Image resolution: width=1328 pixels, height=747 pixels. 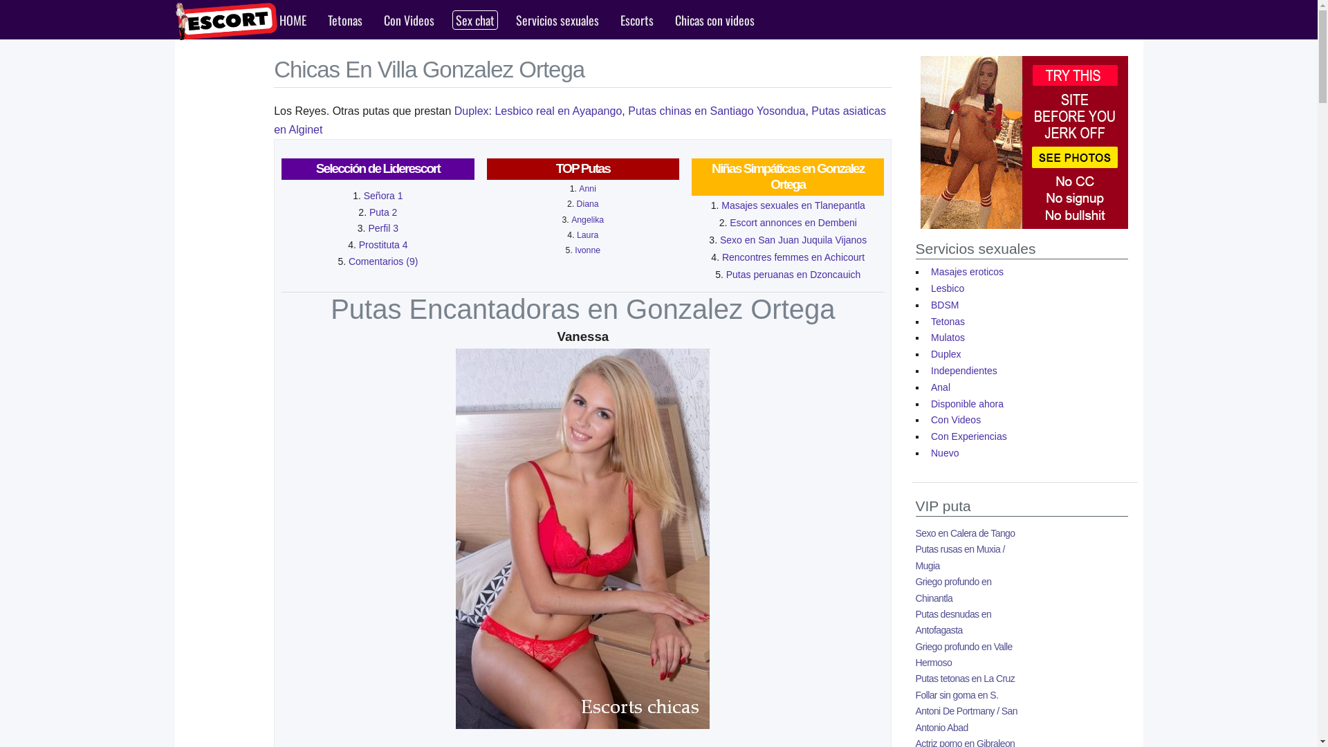 What do you see at coordinates (588, 189) in the screenshot?
I see `Anni` at bounding box center [588, 189].